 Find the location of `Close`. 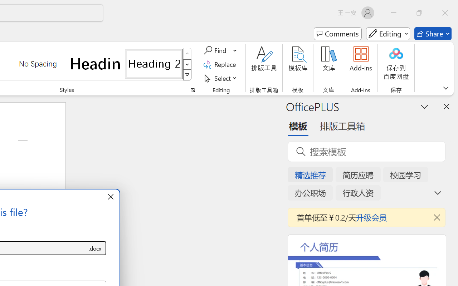

Close is located at coordinates (445, 13).